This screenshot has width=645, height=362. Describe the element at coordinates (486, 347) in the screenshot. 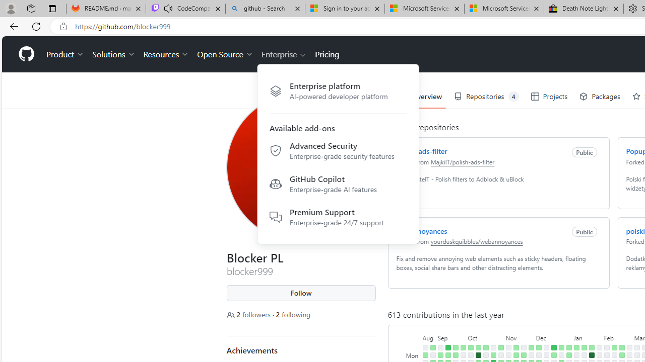

I see `2 contributions on October 15th.` at that location.